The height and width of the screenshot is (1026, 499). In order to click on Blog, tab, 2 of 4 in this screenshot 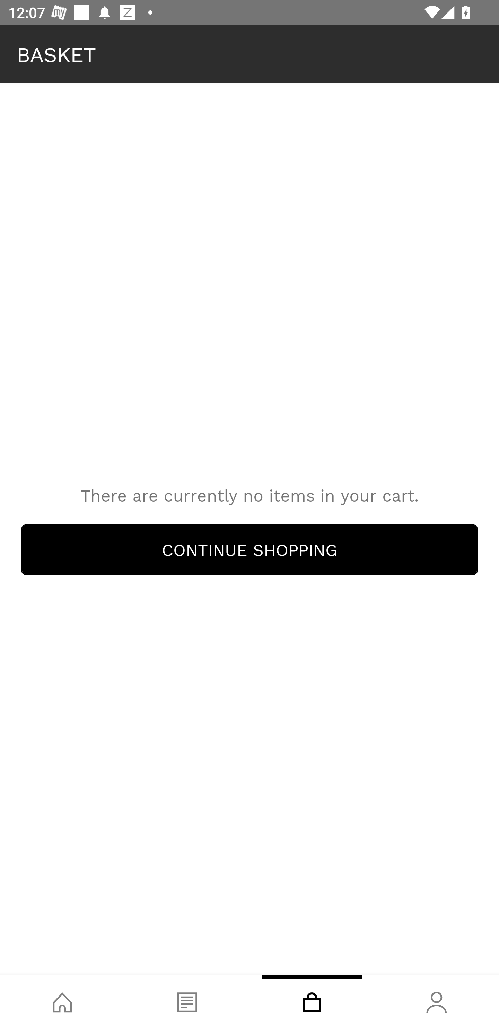, I will do `click(187, 1001)`.